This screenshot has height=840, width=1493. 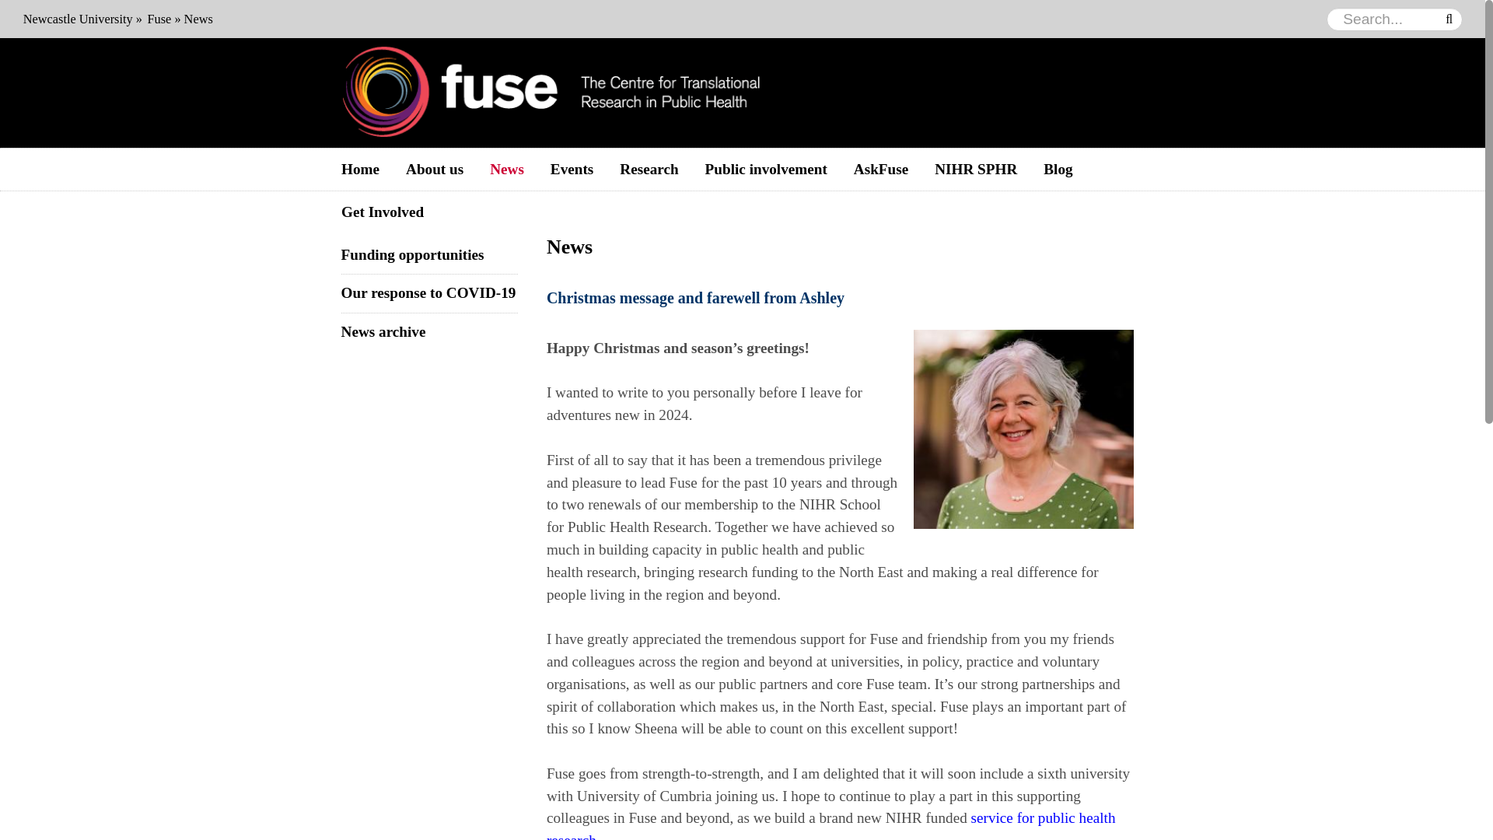 What do you see at coordinates (796, 170) in the screenshot?
I see `Skip to content` at bounding box center [796, 170].